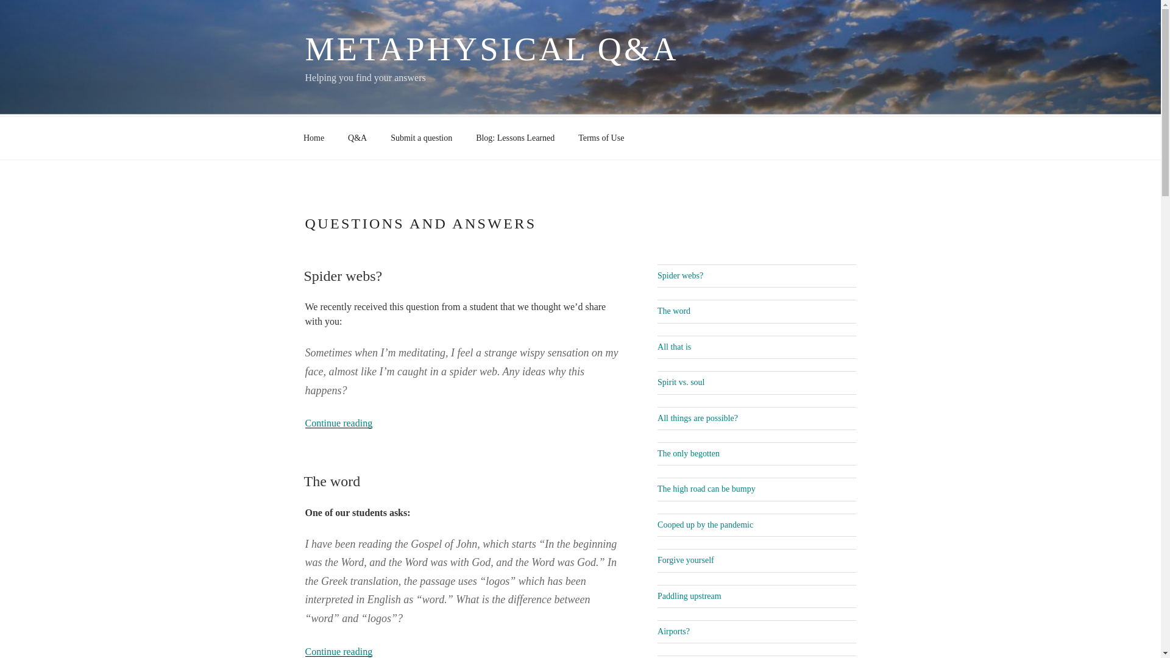 The height and width of the screenshot is (658, 1170). I want to click on Cooped up by the pandemic, so click(706, 525).